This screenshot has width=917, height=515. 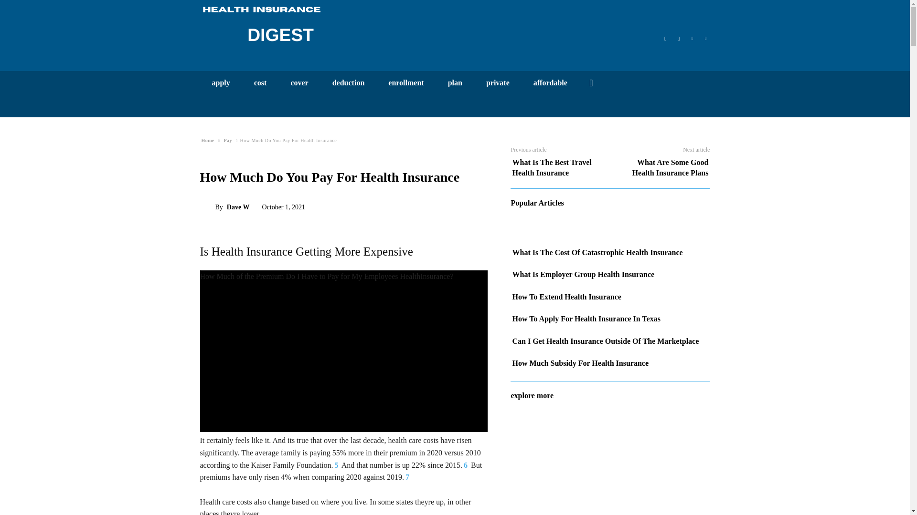 I want to click on deduction, so click(x=349, y=82).